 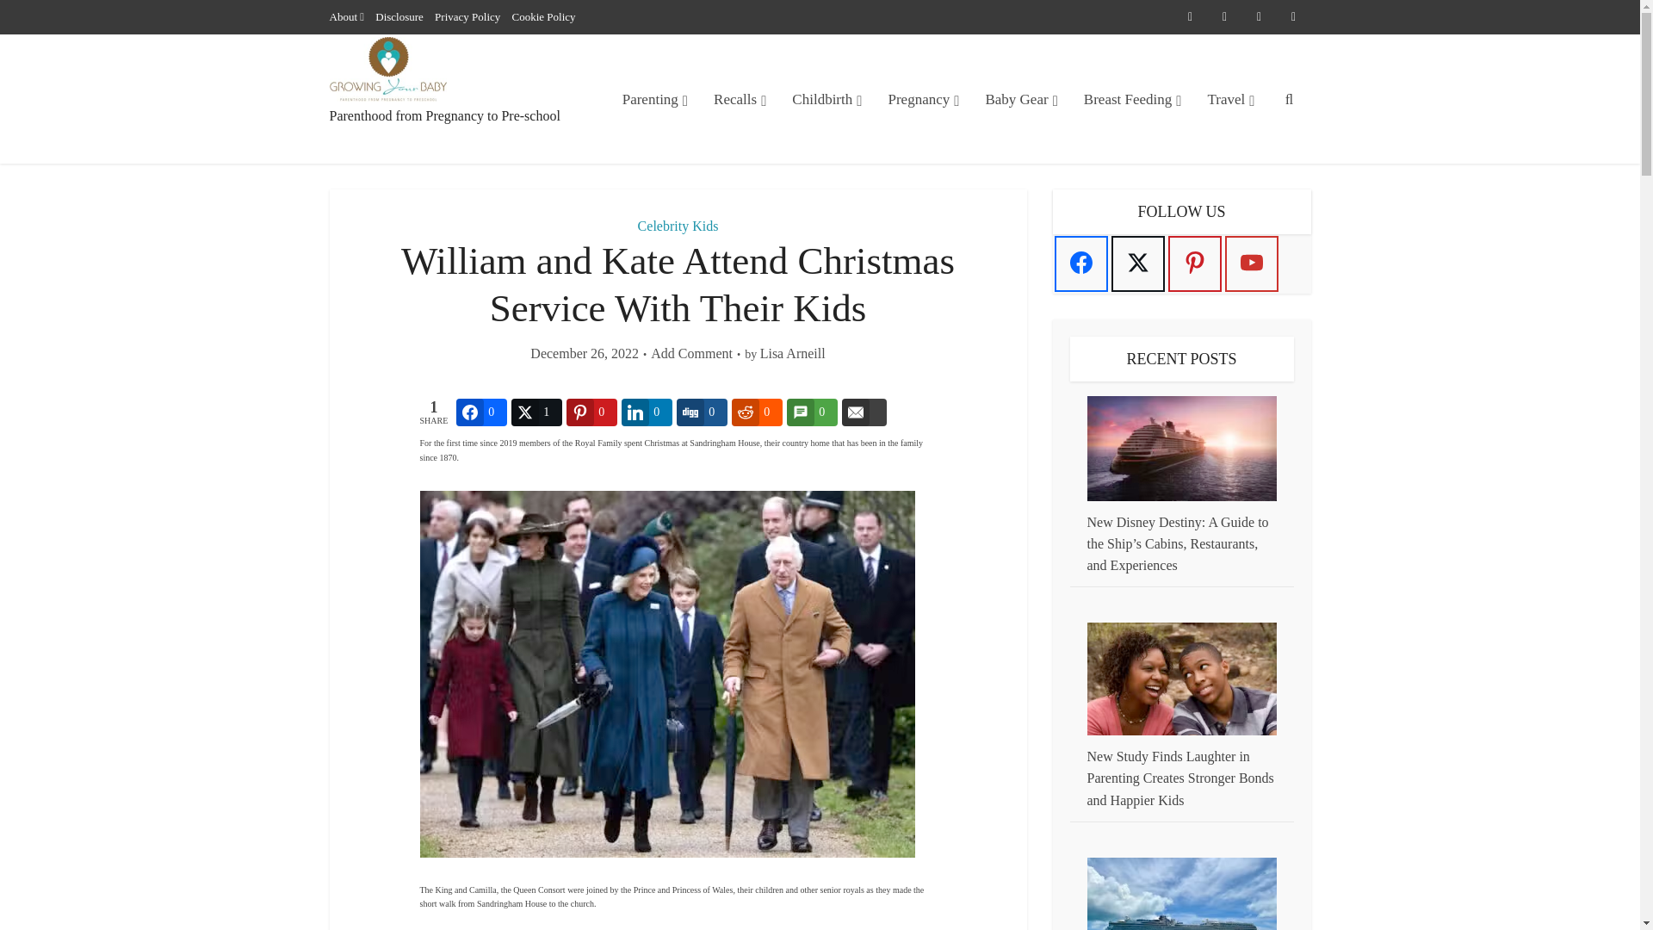 I want to click on 0, so click(x=481, y=412).